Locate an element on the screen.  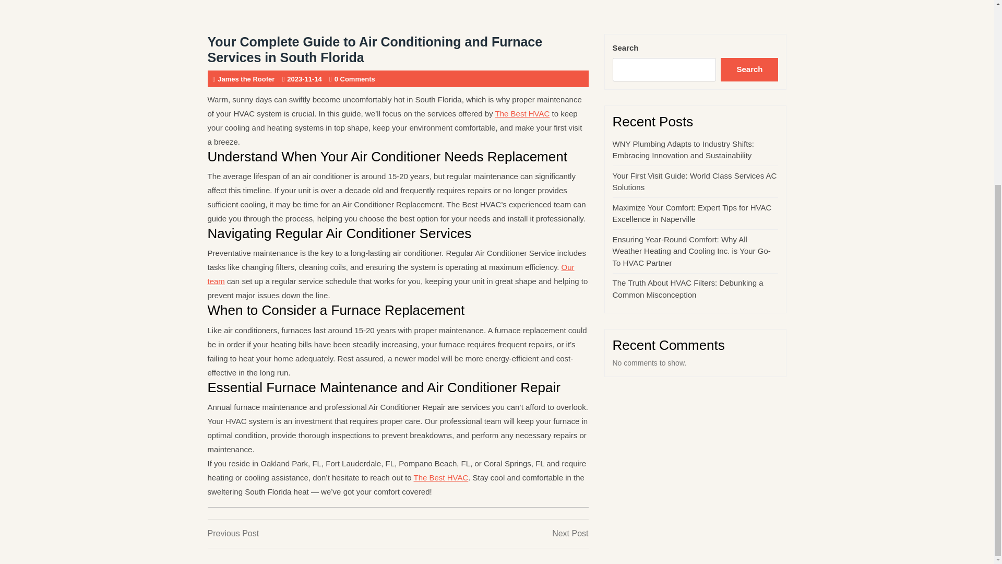
Search is located at coordinates (749, 70).